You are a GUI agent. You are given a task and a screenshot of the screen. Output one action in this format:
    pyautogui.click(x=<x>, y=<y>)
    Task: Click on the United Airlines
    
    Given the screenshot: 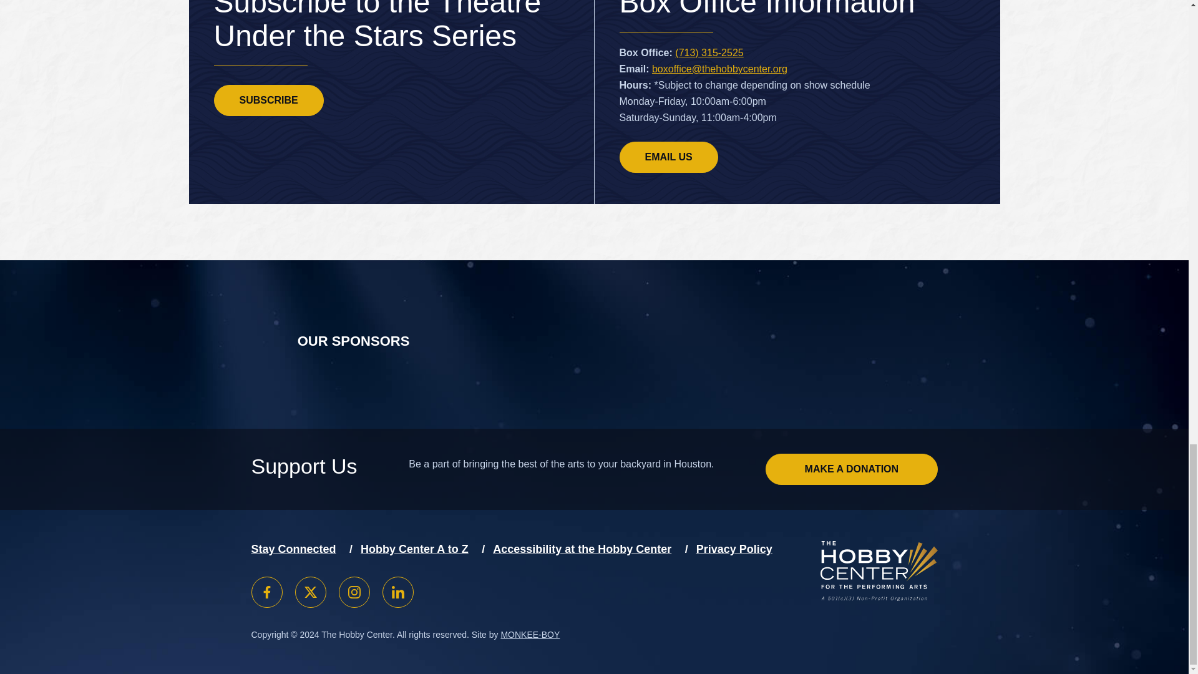 What is the action you would take?
    pyautogui.click(x=613, y=344)
    